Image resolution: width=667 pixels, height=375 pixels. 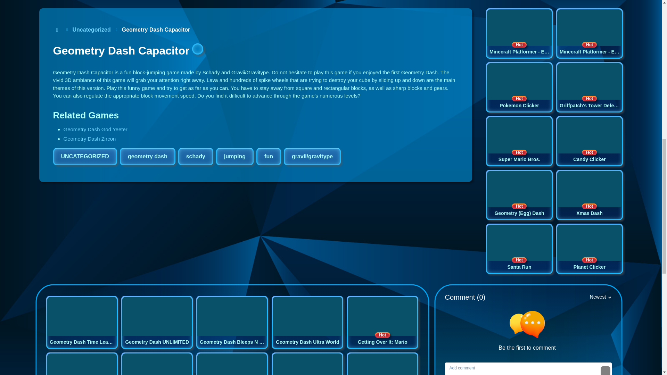 I want to click on jumping, so click(x=235, y=156).